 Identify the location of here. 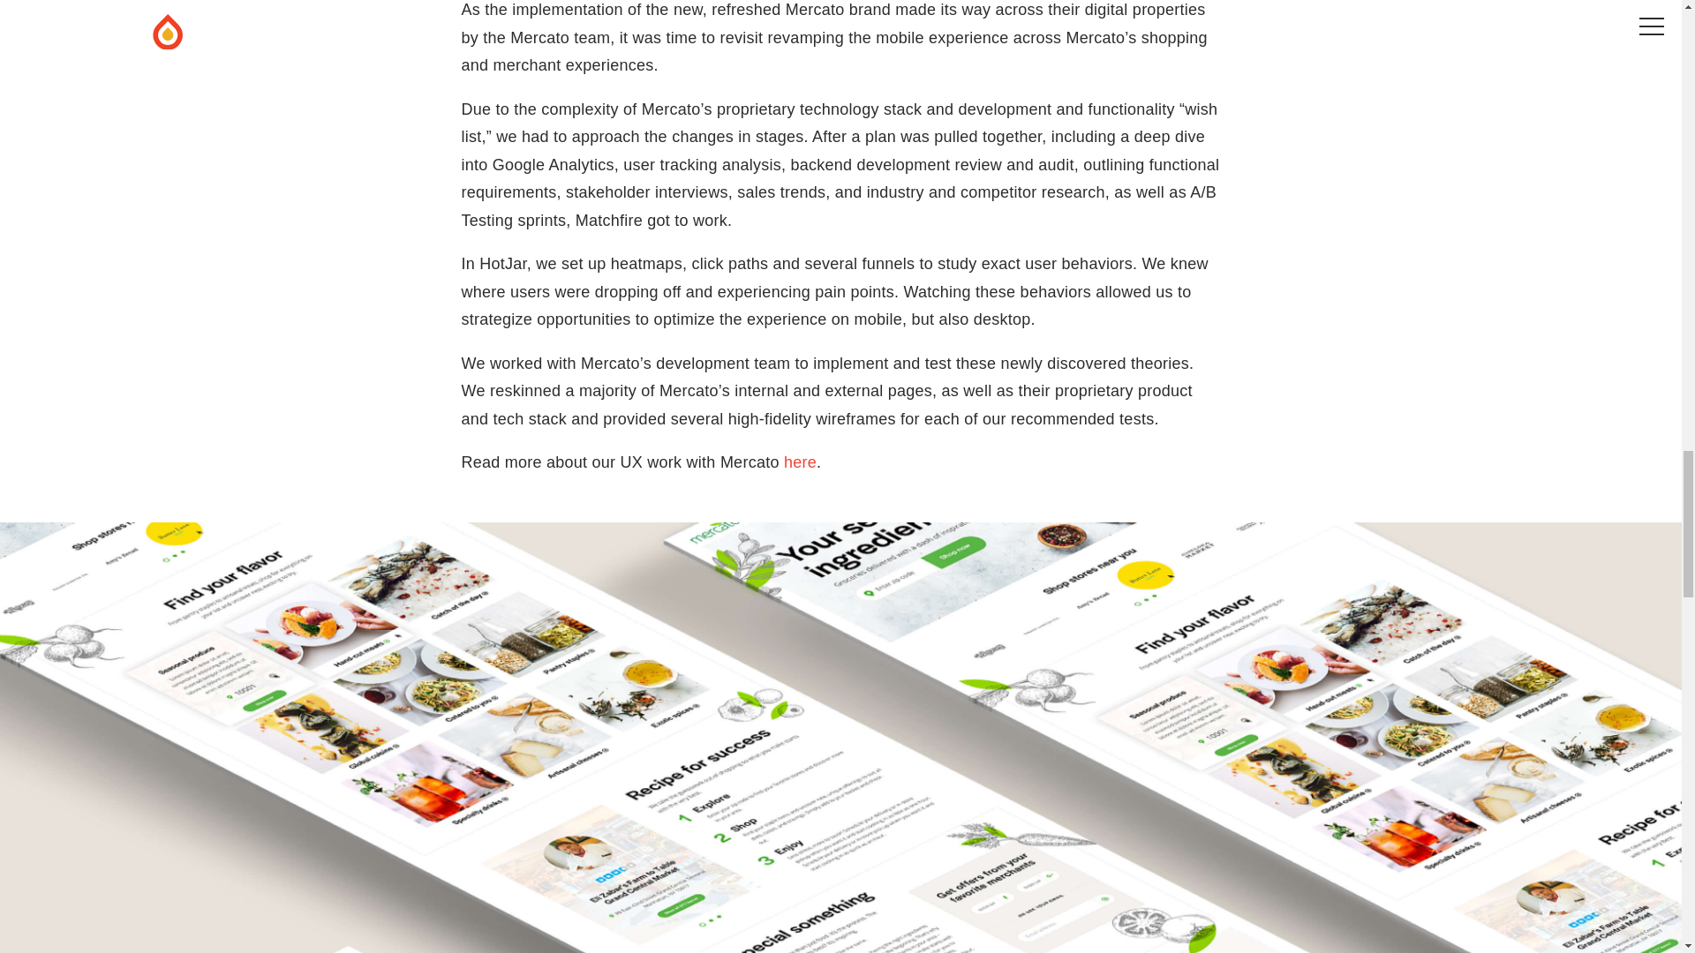
(800, 462).